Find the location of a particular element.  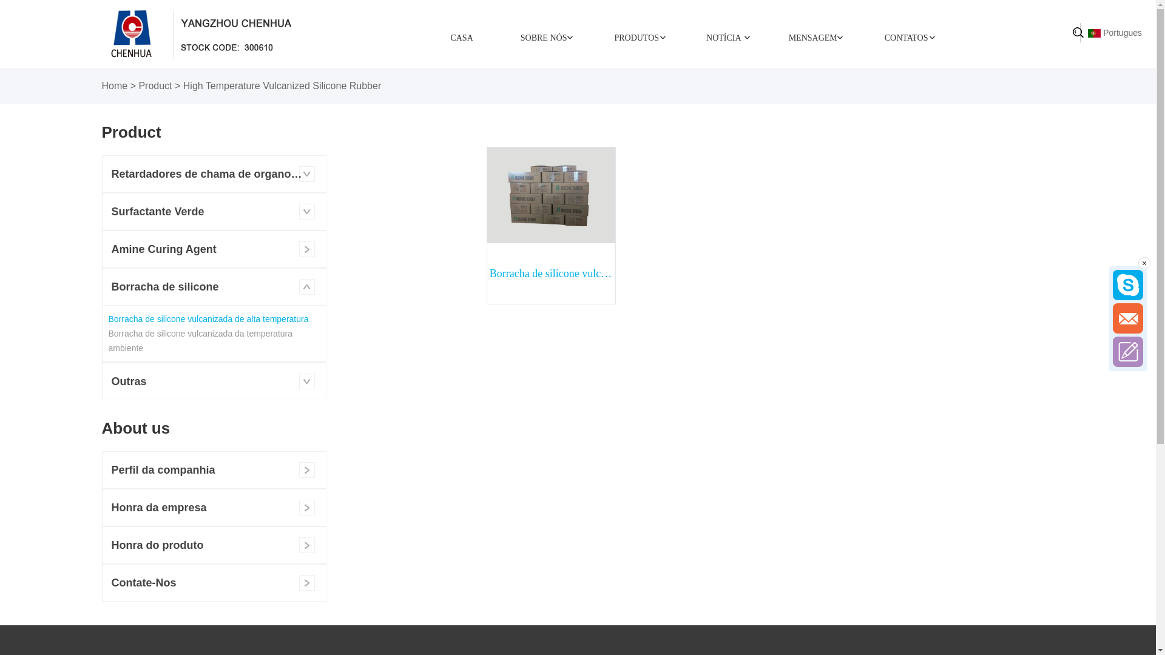

MENSAGEM is located at coordinates (813, 38).